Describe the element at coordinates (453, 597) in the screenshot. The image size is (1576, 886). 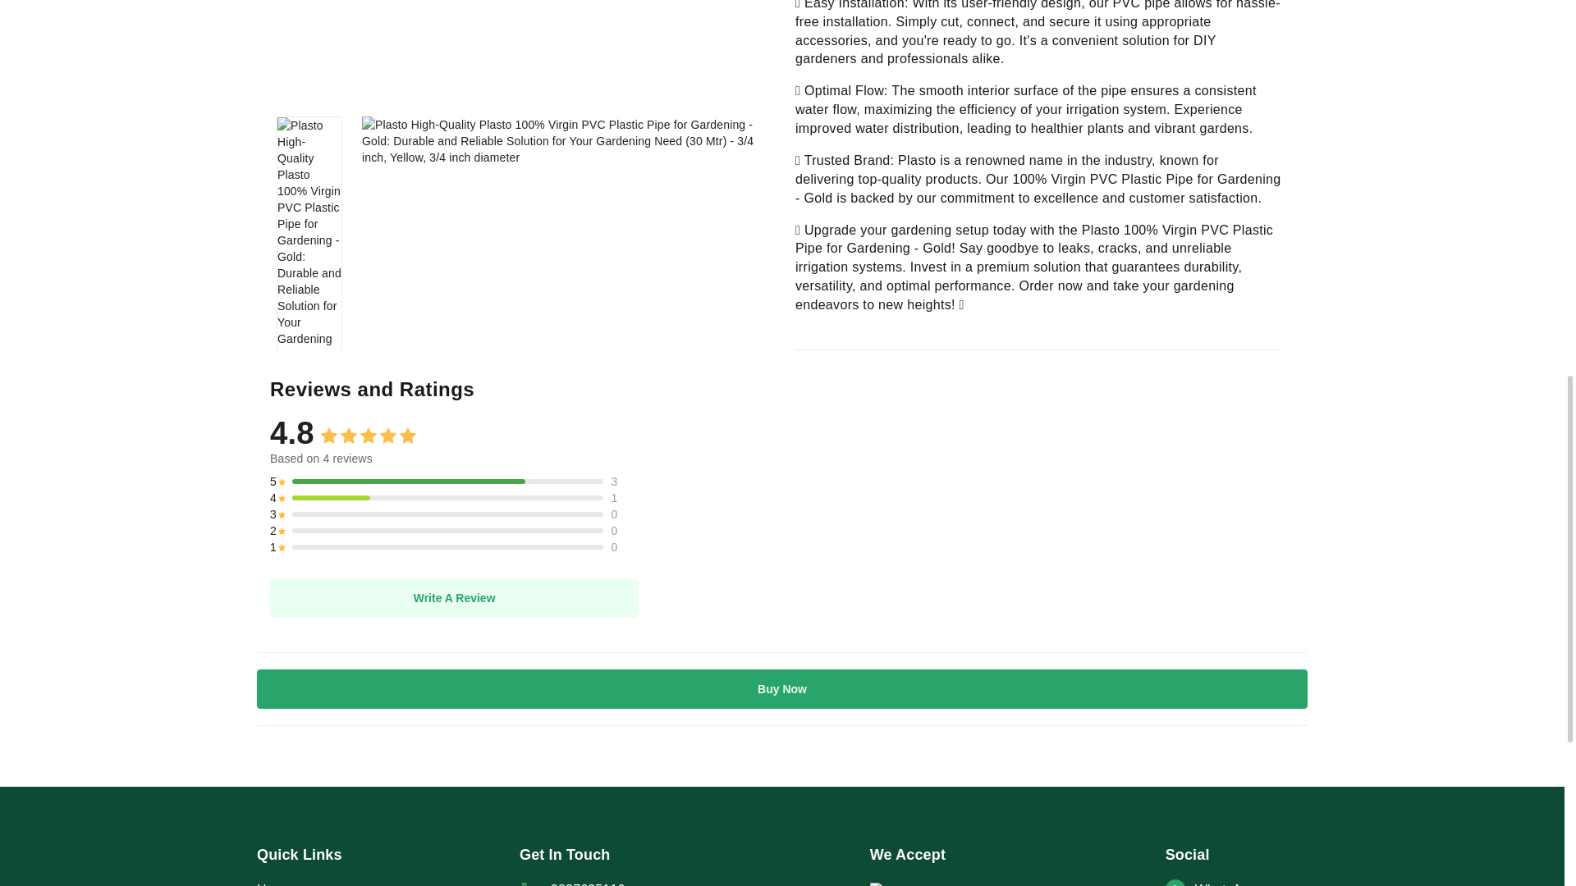
I see `Write A Review` at that location.